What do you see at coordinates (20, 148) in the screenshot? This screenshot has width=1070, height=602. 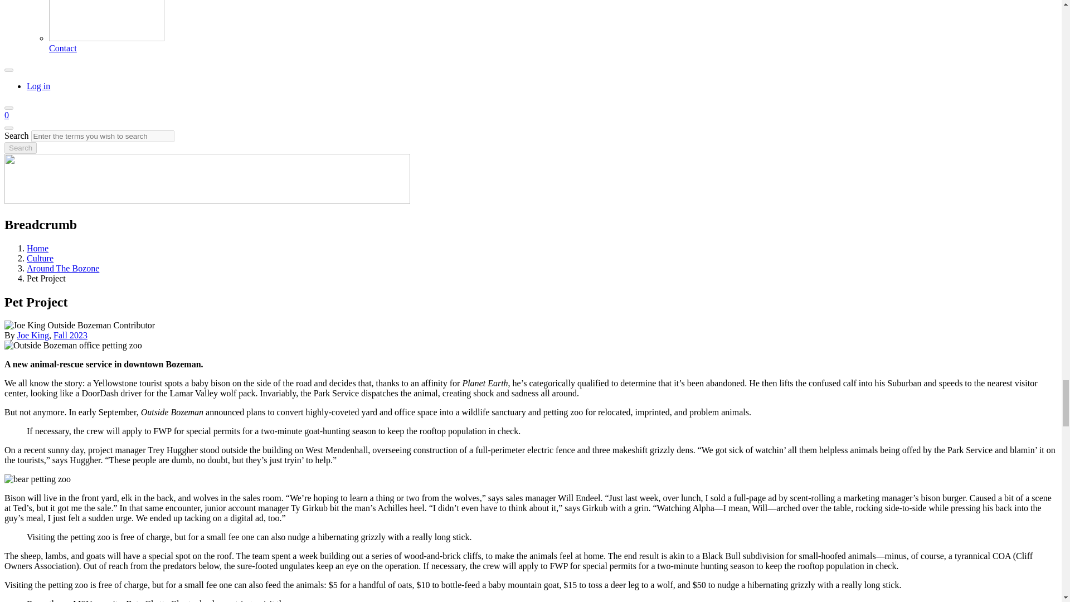 I see `Search` at bounding box center [20, 148].